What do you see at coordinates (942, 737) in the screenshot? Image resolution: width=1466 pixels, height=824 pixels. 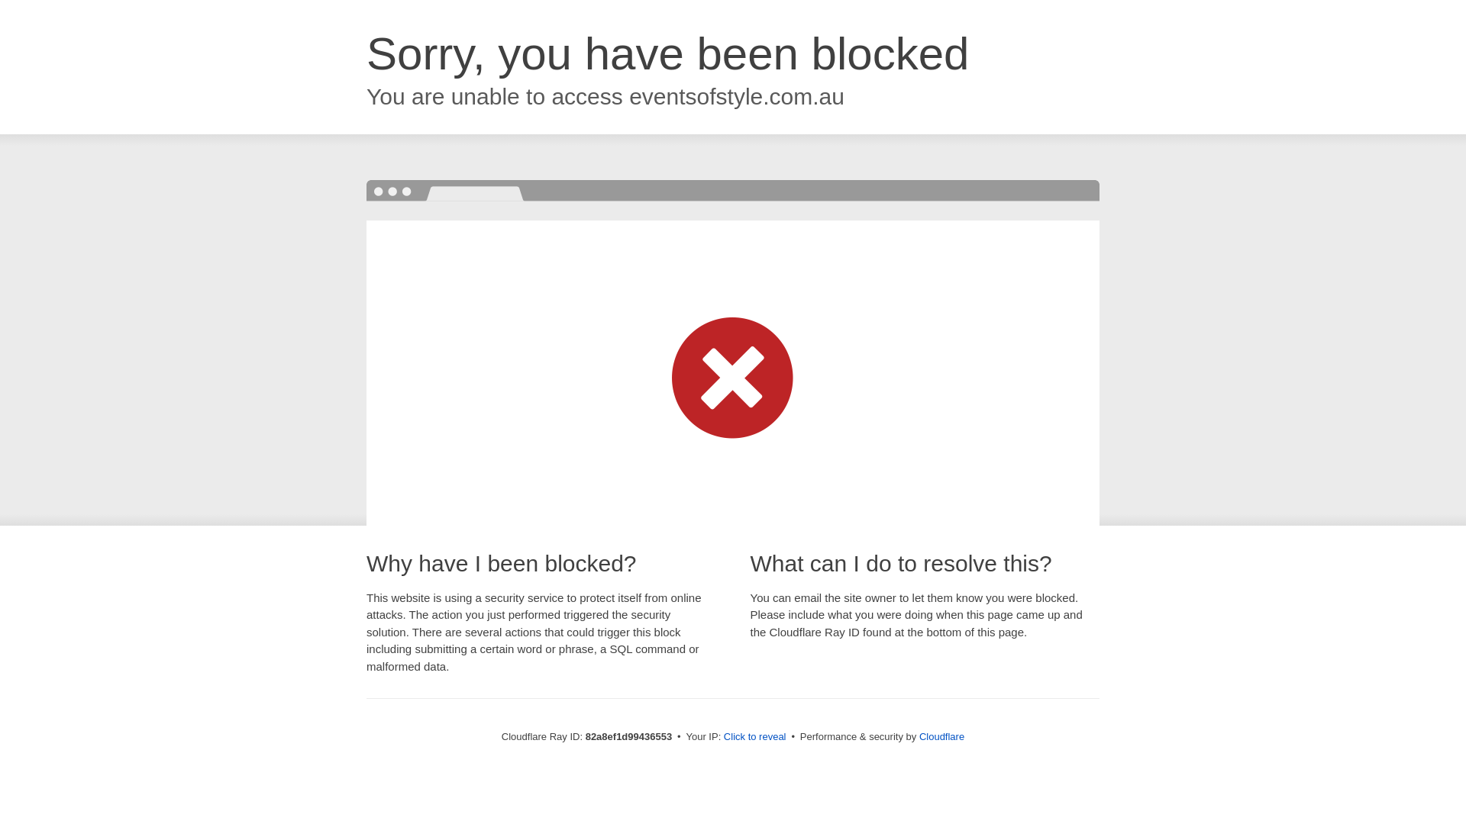 I see `Cloudflare` at bounding box center [942, 737].